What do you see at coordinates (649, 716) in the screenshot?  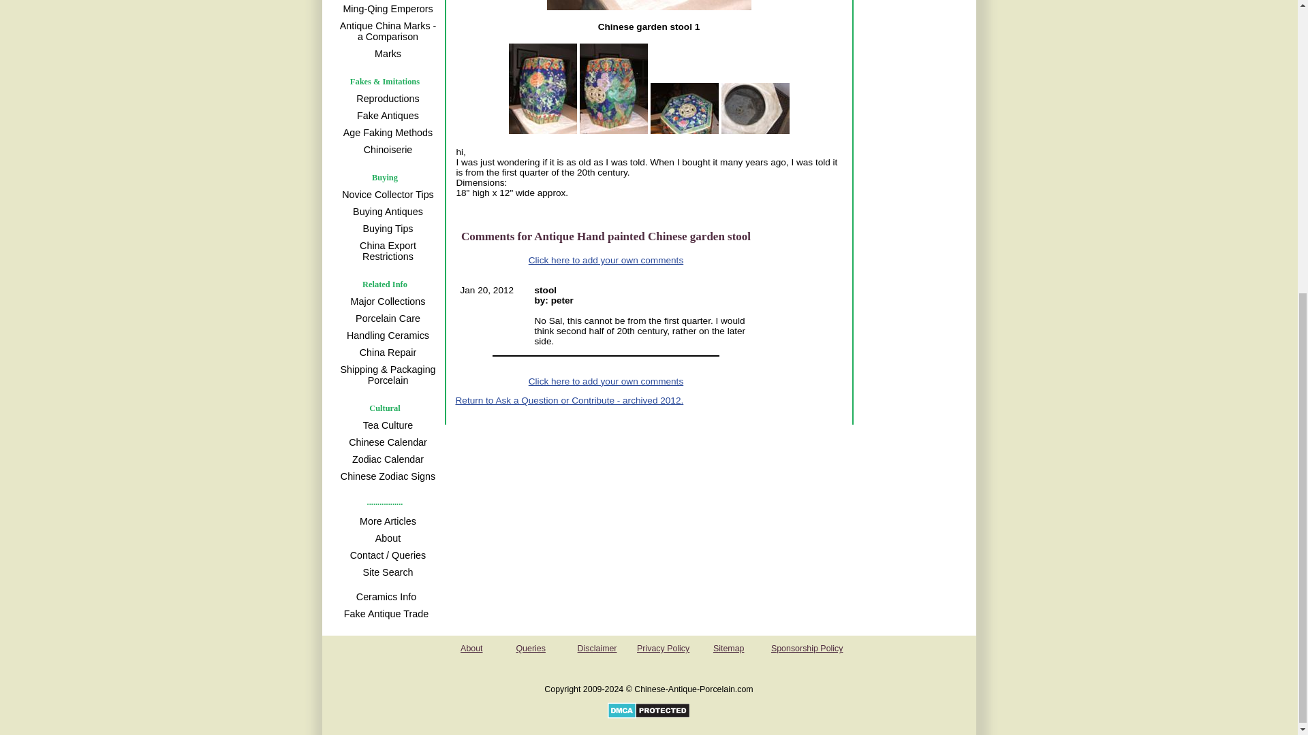 I see `DMCA` at bounding box center [649, 716].